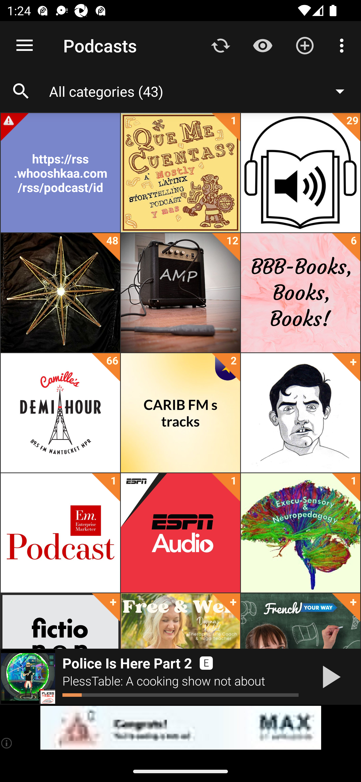 This screenshot has width=361, height=782. What do you see at coordinates (180, 293) in the screenshot?
I see `Australian Music Podcasts 12` at bounding box center [180, 293].